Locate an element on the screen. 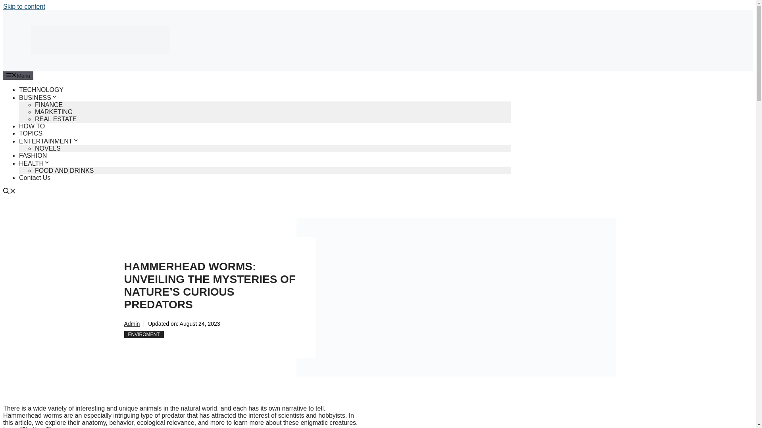  Contact Us is located at coordinates (35, 178).